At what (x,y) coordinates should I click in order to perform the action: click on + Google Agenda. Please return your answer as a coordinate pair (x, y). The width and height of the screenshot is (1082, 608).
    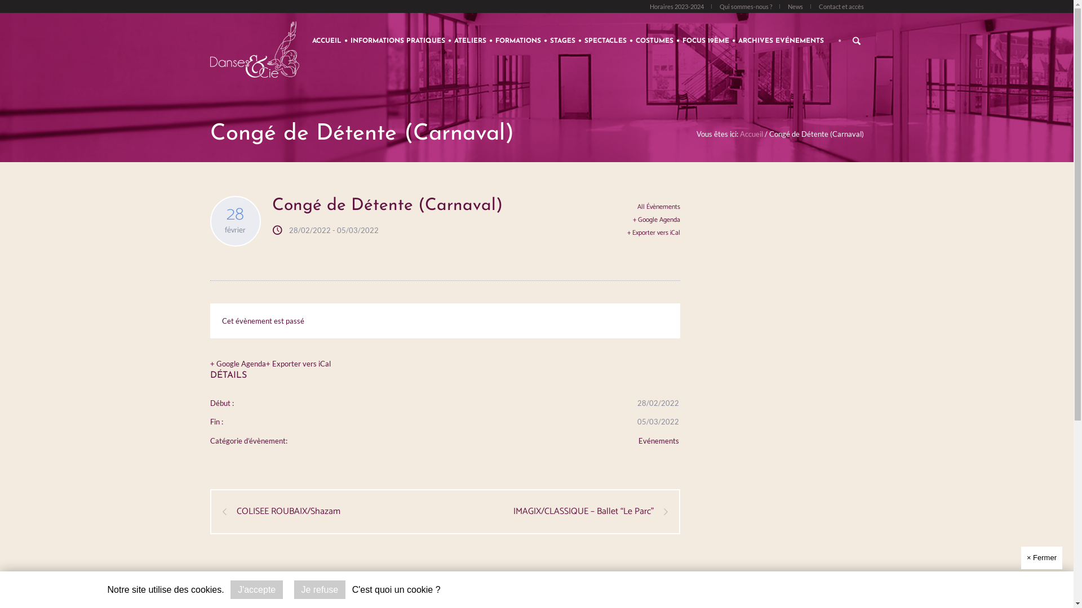
    Looking at the image, I should click on (238, 364).